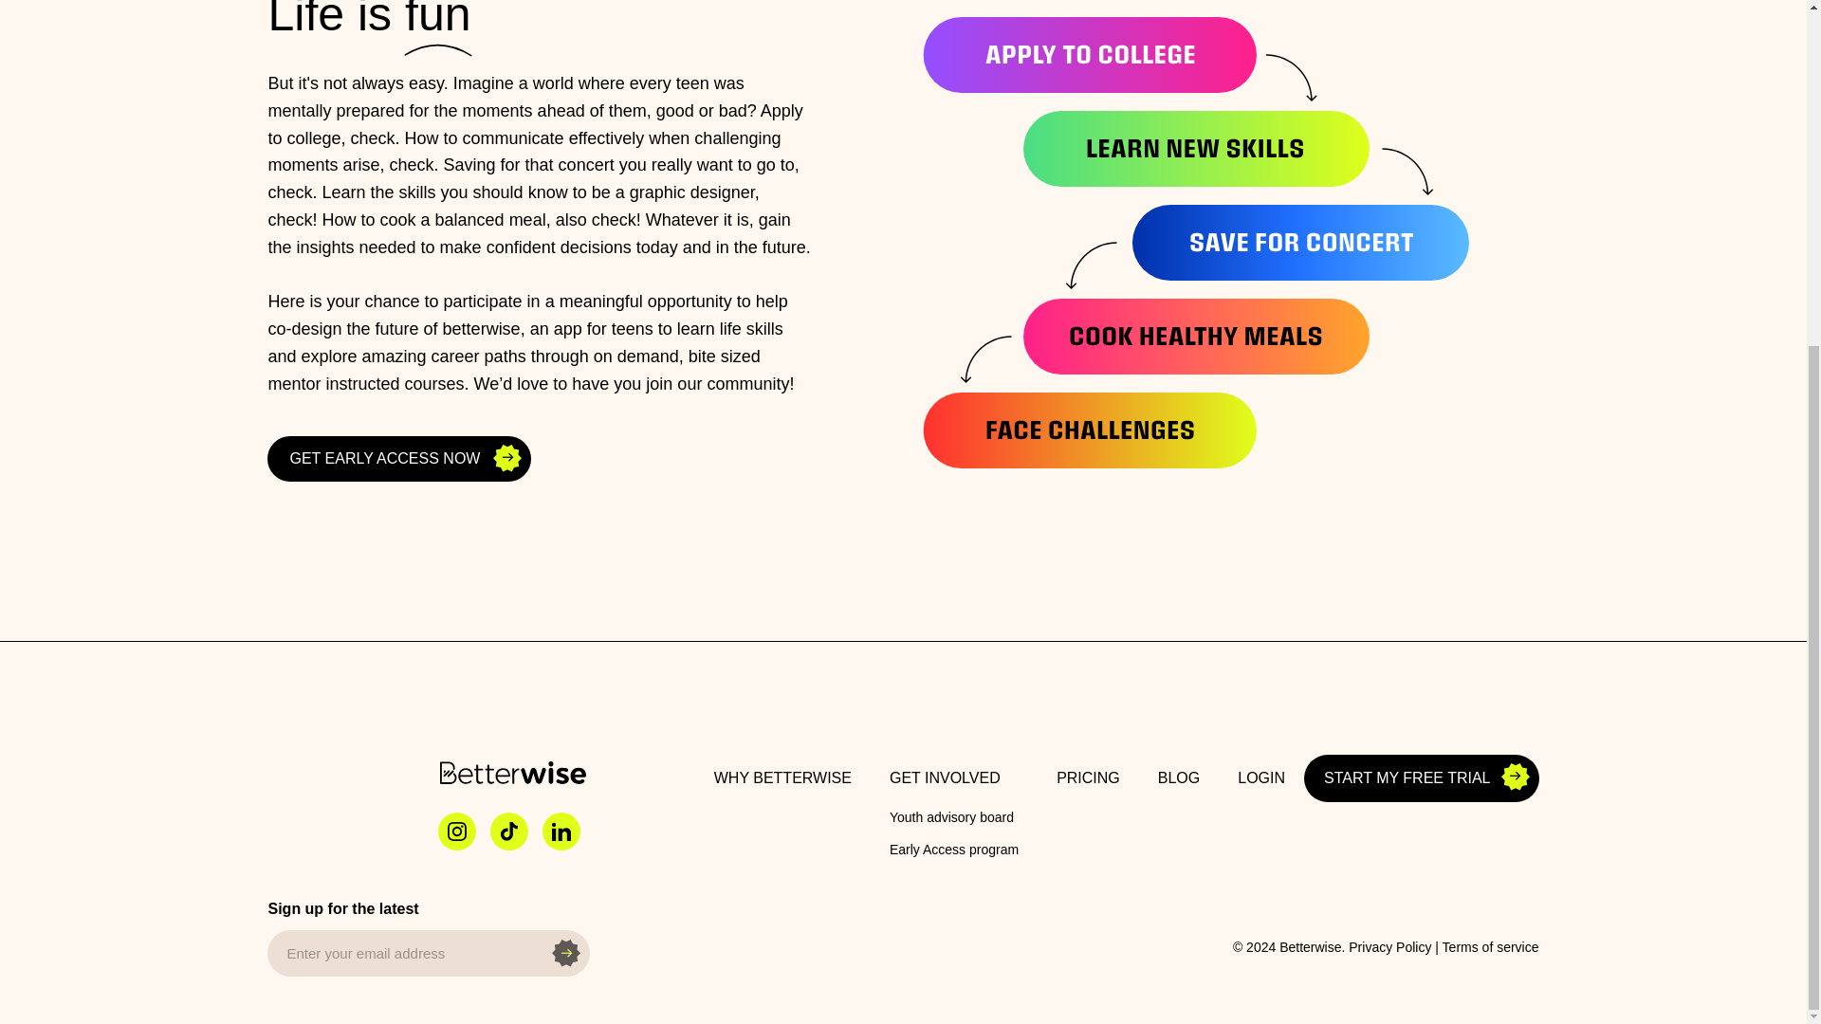  What do you see at coordinates (550, 946) in the screenshot?
I see `SUBMIT` at bounding box center [550, 946].